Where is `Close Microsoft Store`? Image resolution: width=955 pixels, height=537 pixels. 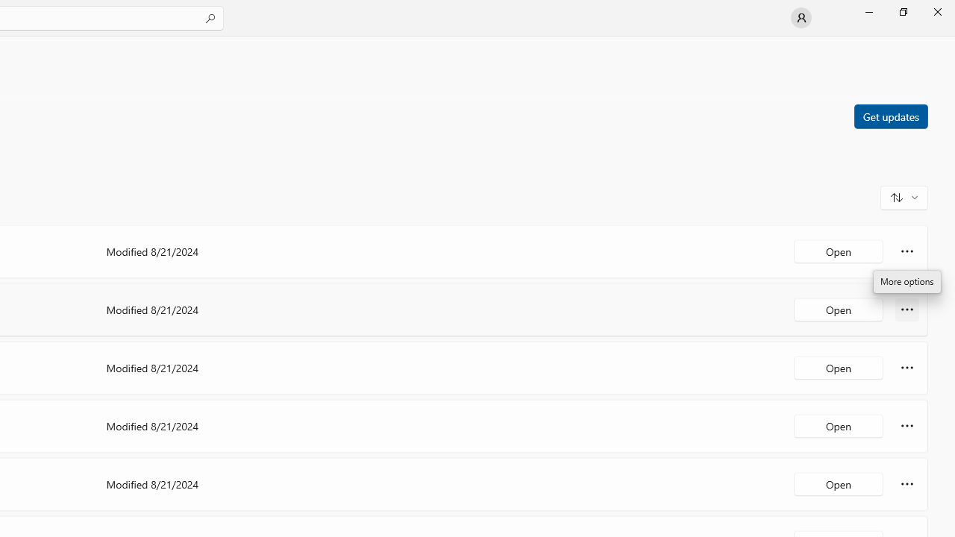 Close Microsoft Store is located at coordinates (937, 12).